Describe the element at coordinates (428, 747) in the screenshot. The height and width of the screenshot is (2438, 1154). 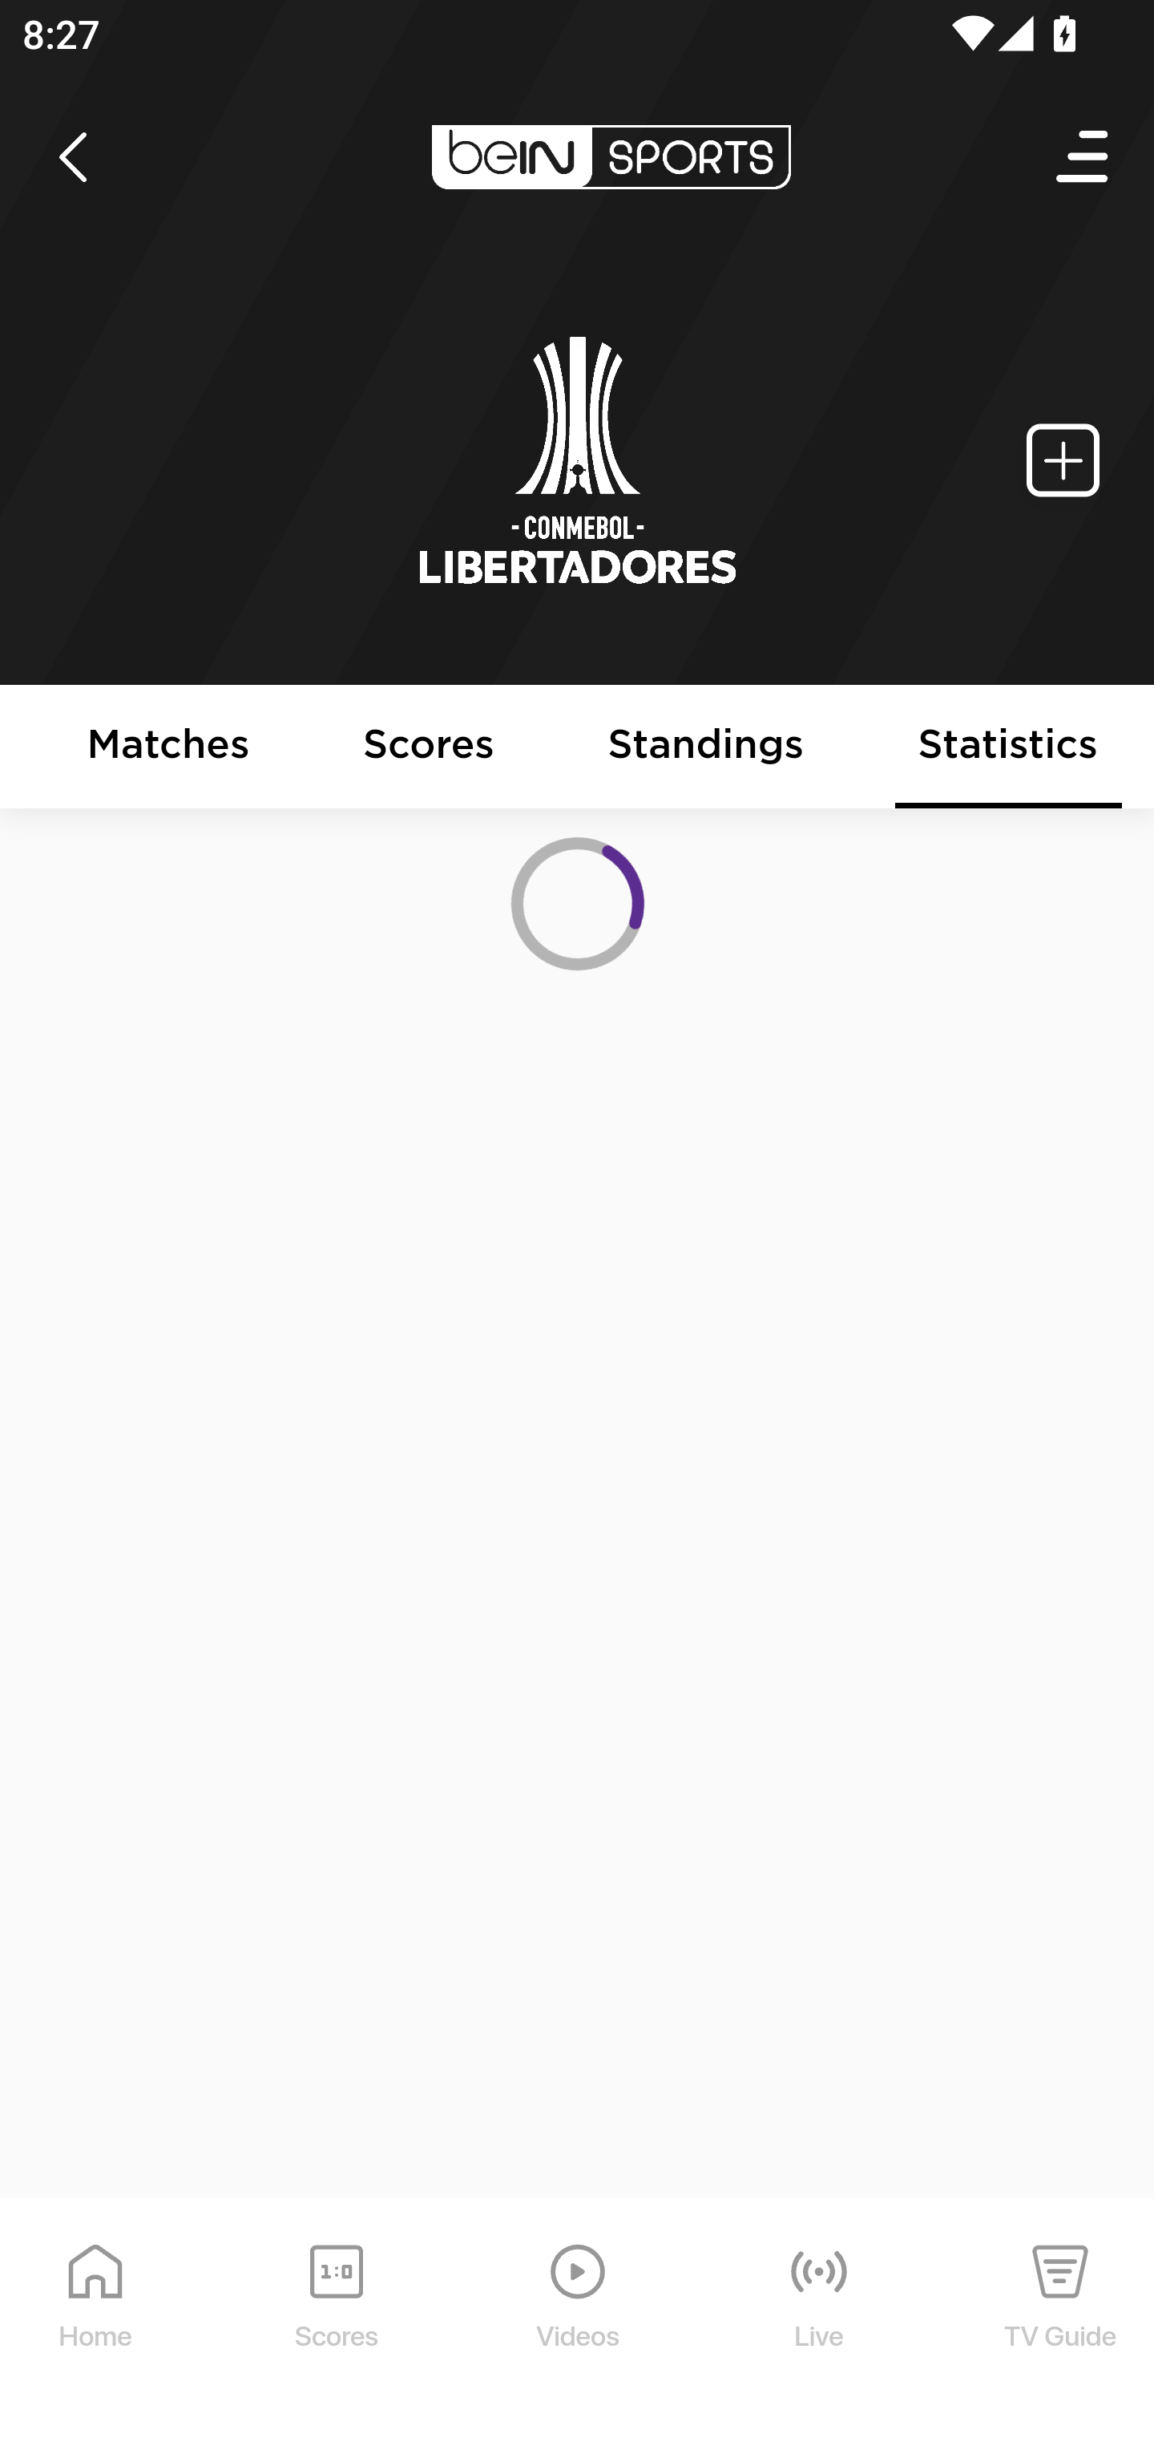
I see `Scores` at that location.